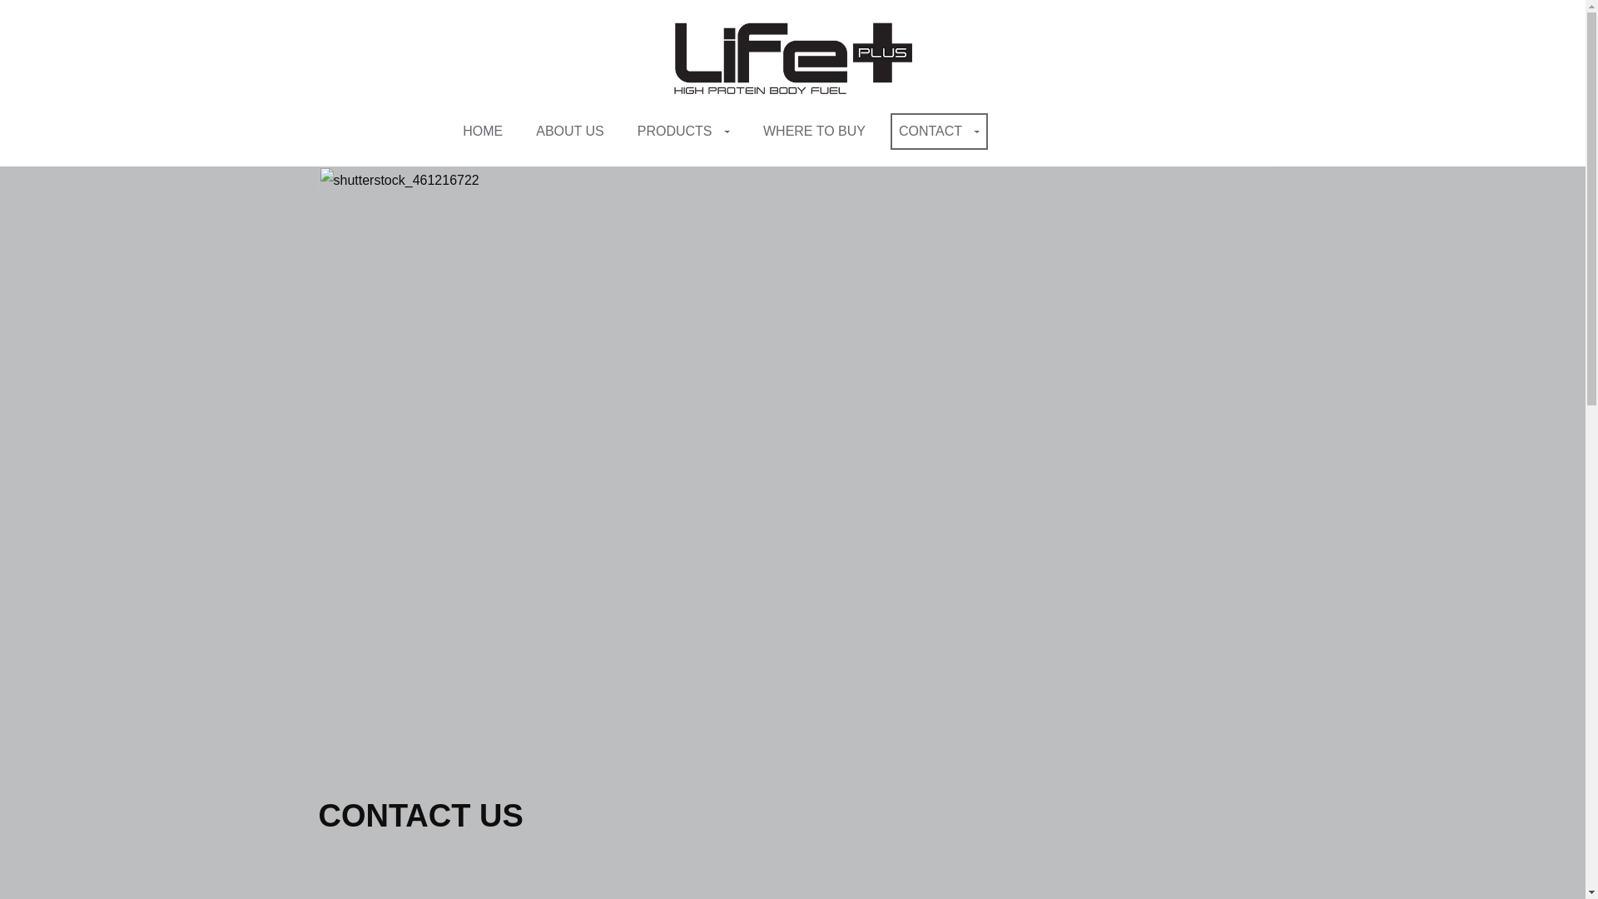 The image size is (1598, 899). I want to click on HOME, so click(483, 132).